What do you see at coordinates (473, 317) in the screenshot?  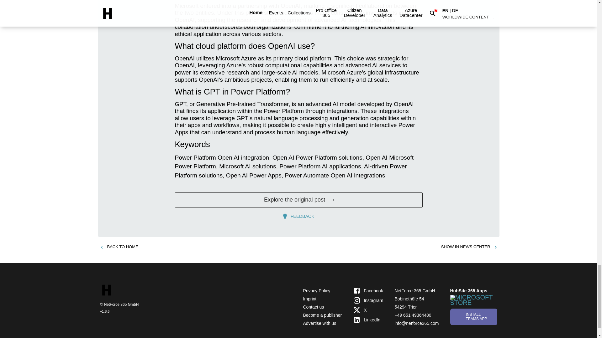 I see `Install app` at bounding box center [473, 317].